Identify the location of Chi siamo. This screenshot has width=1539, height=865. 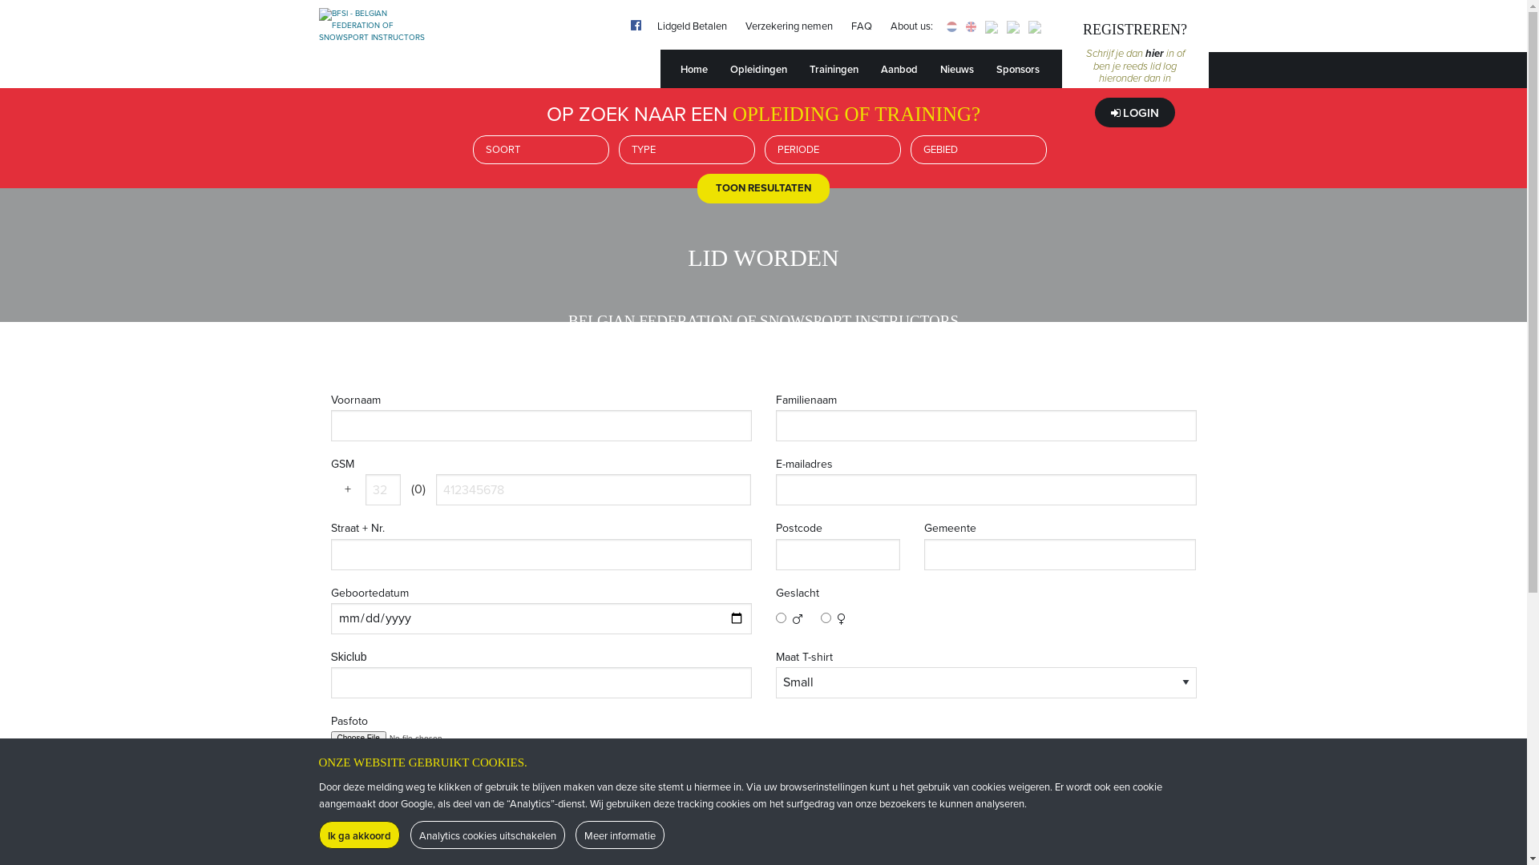
(1013, 26).